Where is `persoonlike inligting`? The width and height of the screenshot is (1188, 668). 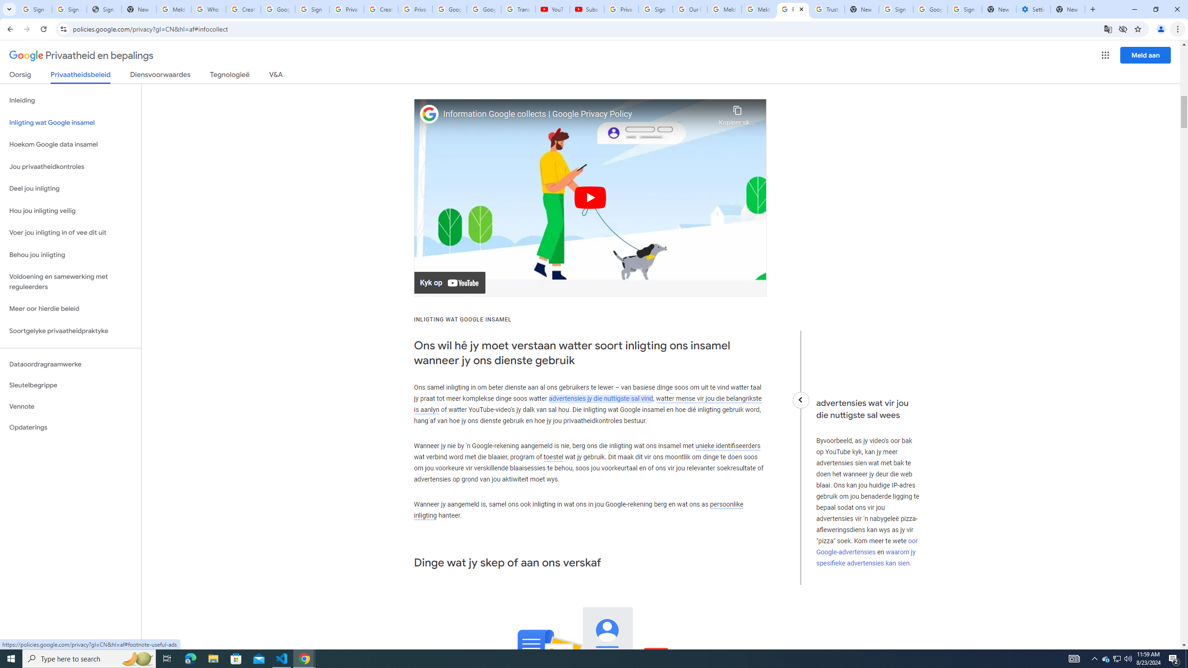
persoonlike inligting is located at coordinates (578, 510).